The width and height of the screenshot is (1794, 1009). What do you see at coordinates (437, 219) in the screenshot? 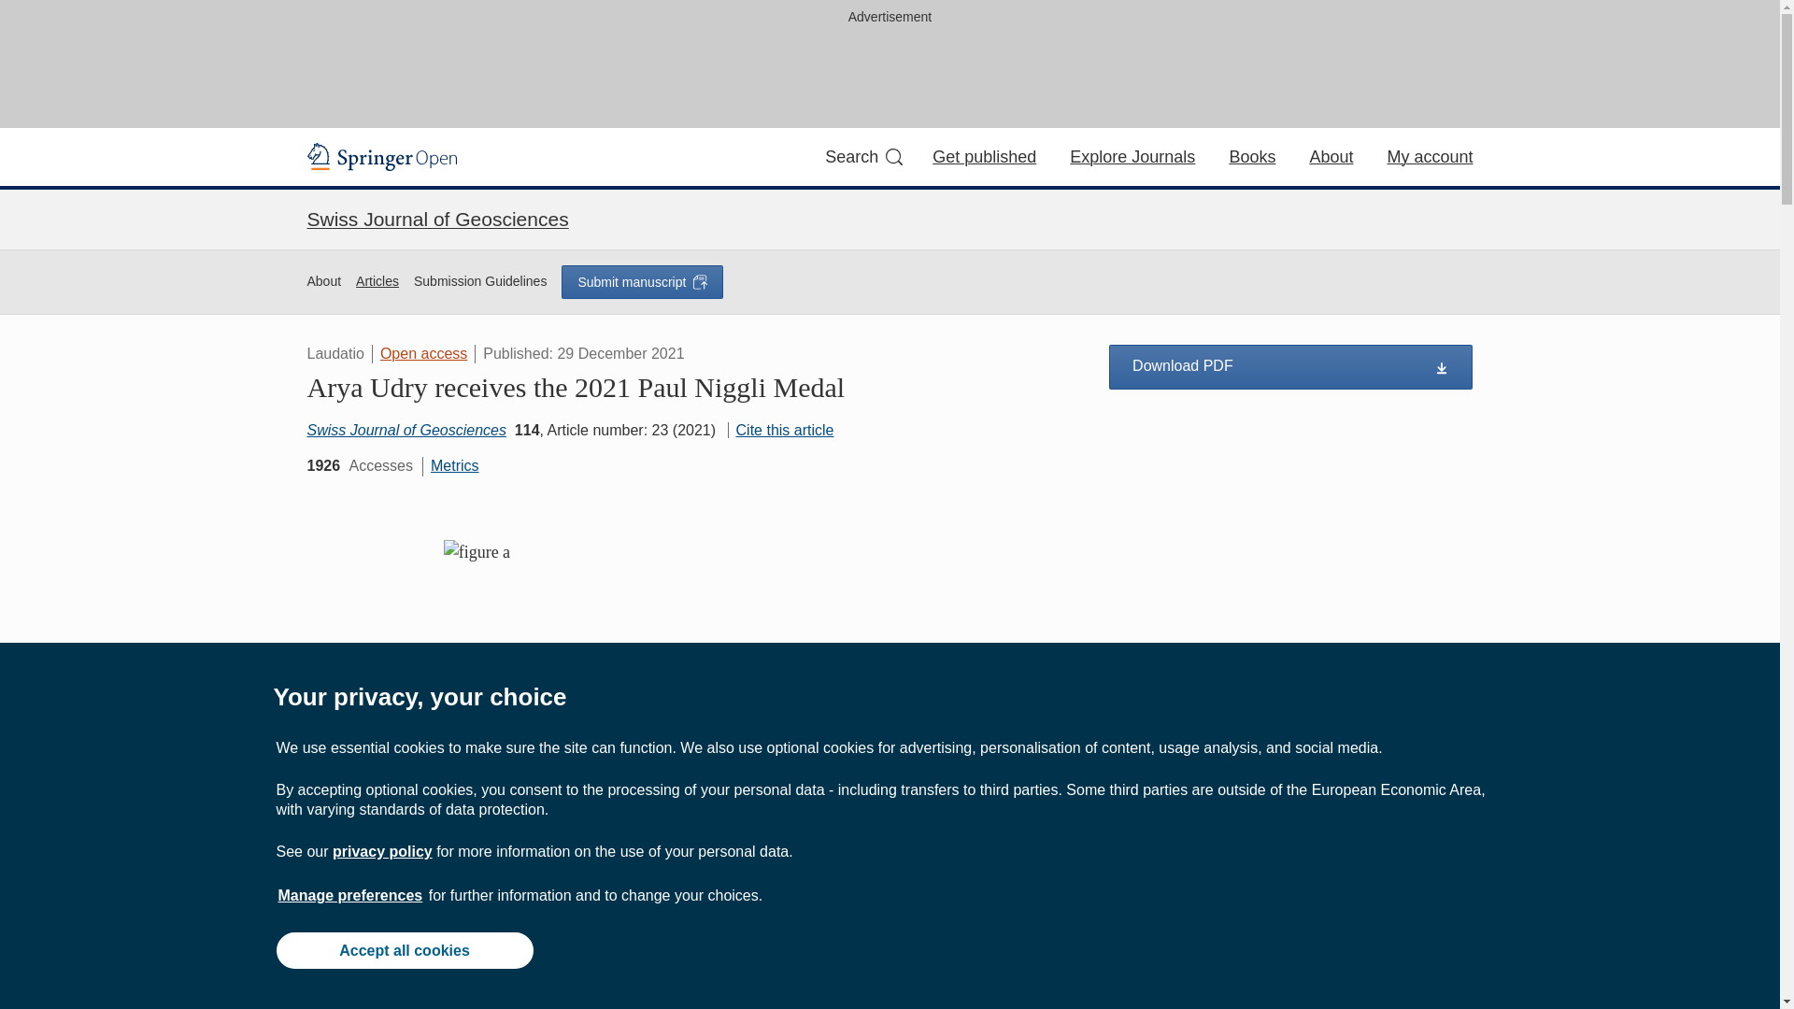
I see `Swiss Journal of Geosciences` at bounding box center [437, 219].